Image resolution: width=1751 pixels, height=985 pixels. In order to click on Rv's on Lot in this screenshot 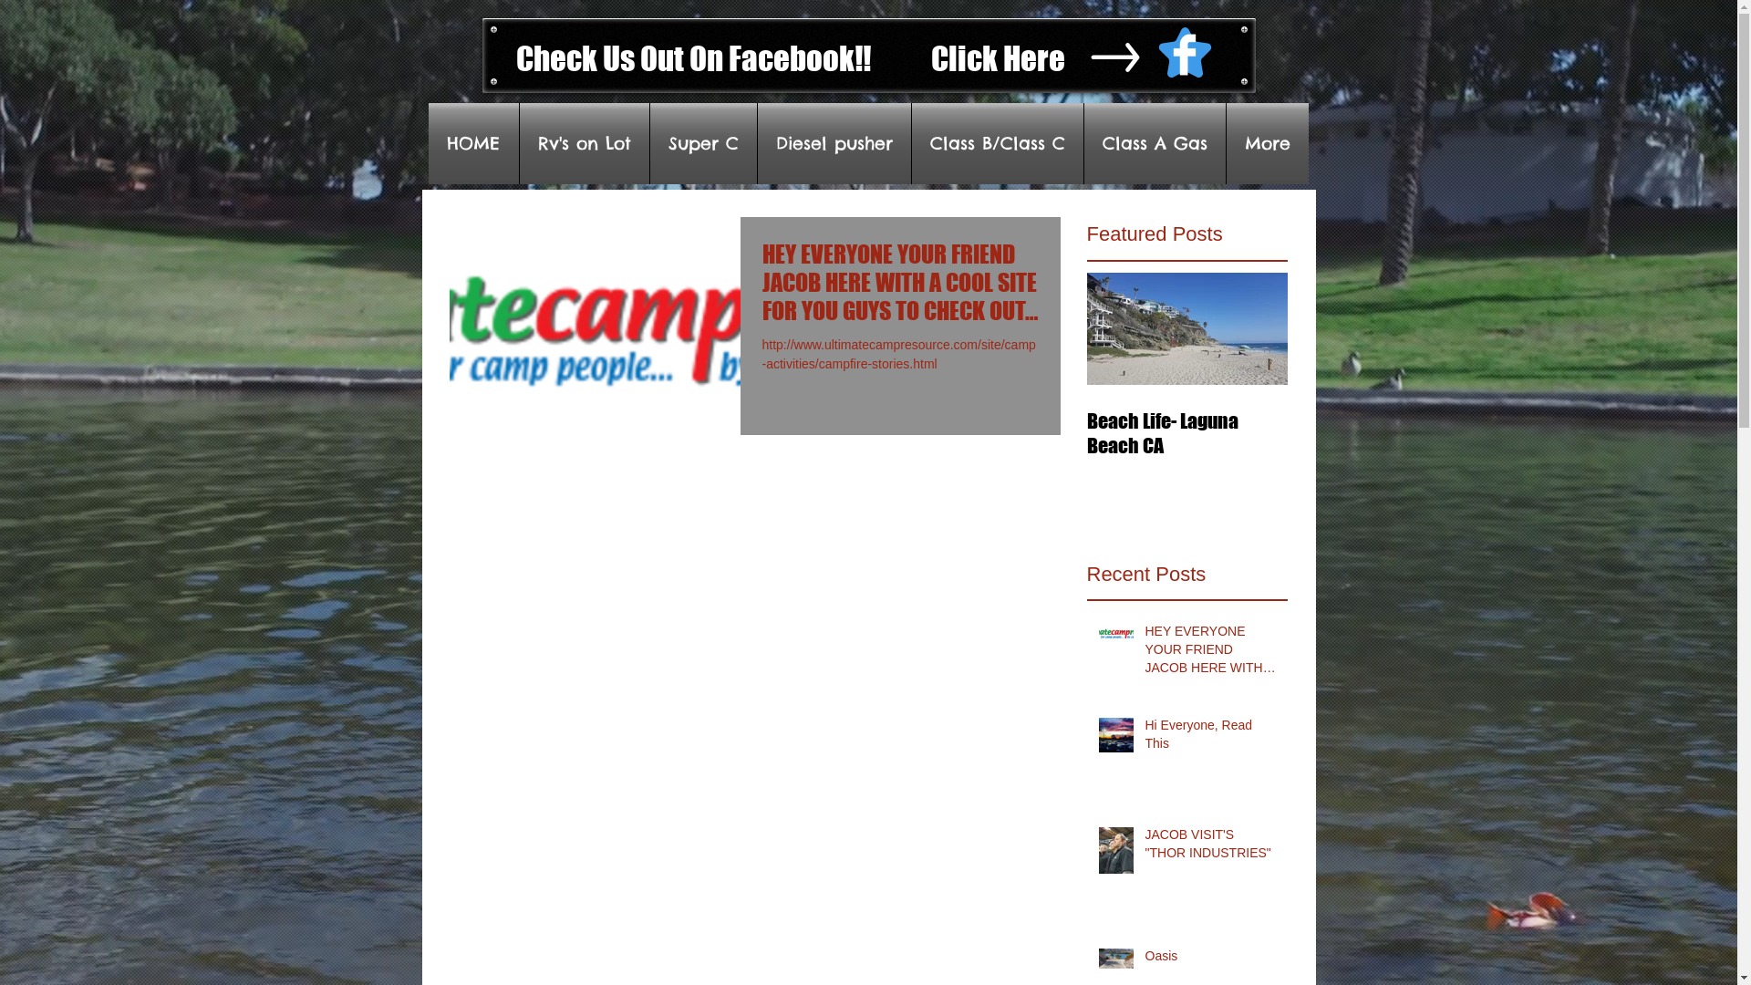, I will do `click(585, 144)`.